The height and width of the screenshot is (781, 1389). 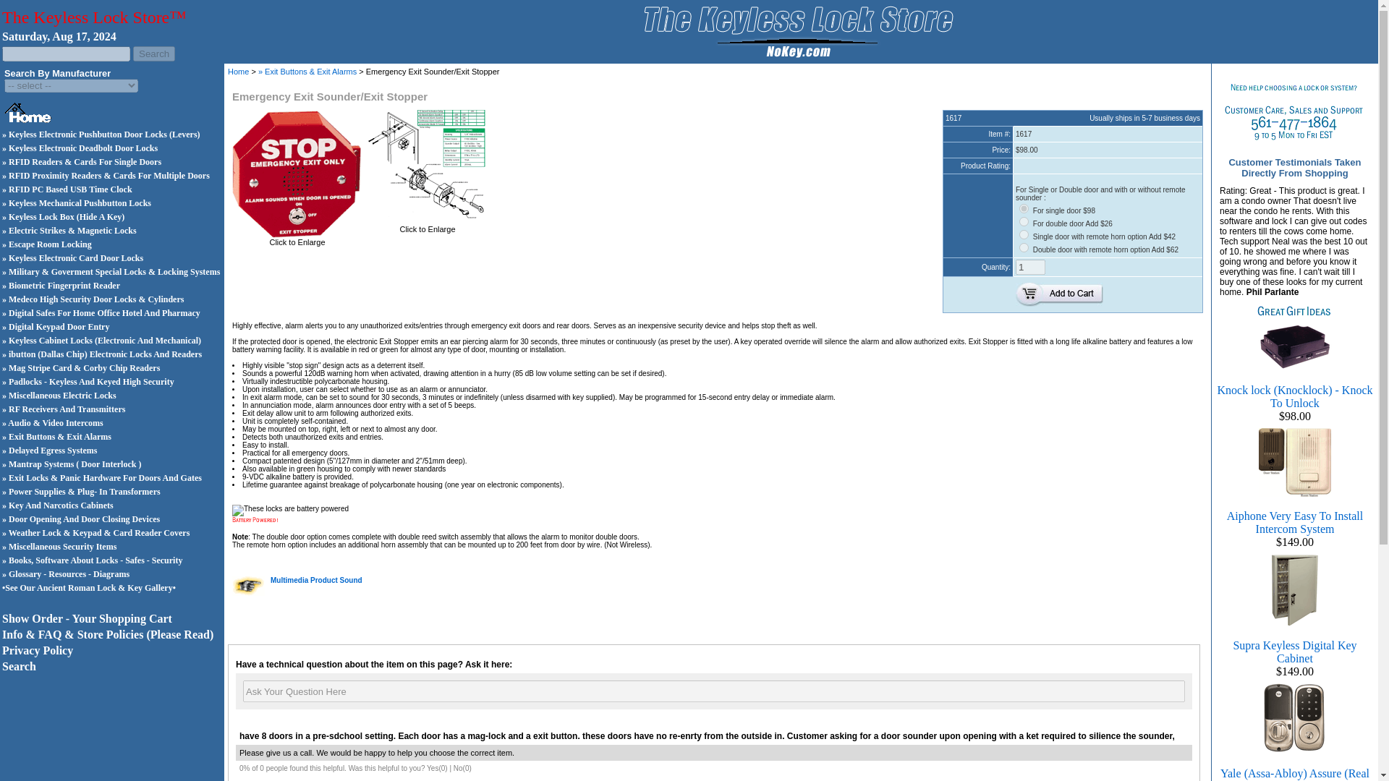 What do you see at coordinates (87, 618) in the screenshot?
I see `Show Order - Your Shopping Cart` at bounding box center [87, 618].